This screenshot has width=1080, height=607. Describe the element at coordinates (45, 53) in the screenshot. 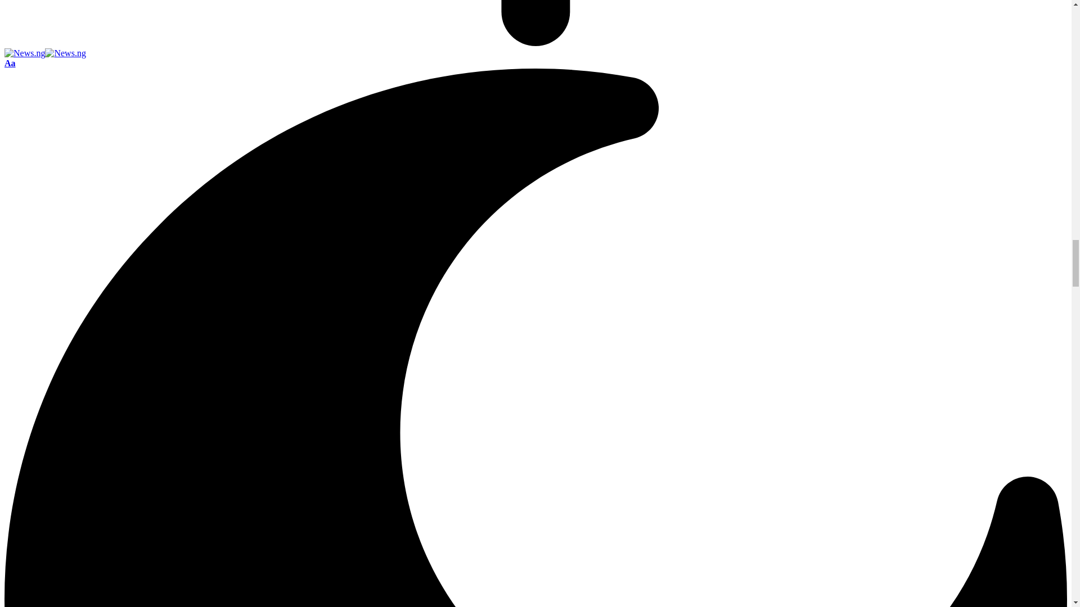

I see `News.ng` at that location.